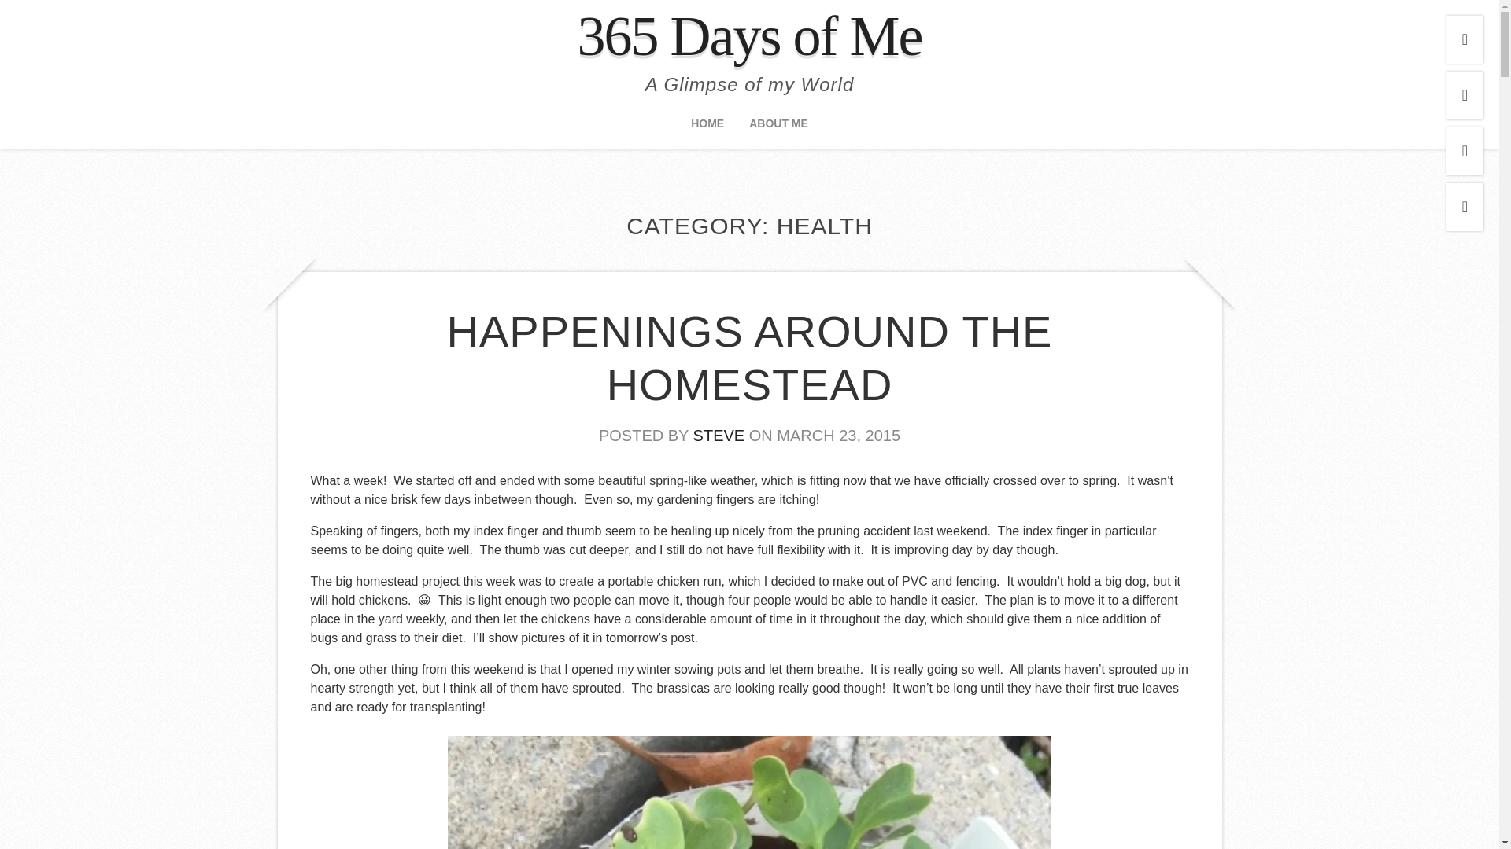 The height and width of the screenshot is (849, 1511). What do you see at coordinates (750, 358) in the screenshot?
I see `HAPPENINGS AROUND THE HOMESTEAD` at bounding box center [750, 358].